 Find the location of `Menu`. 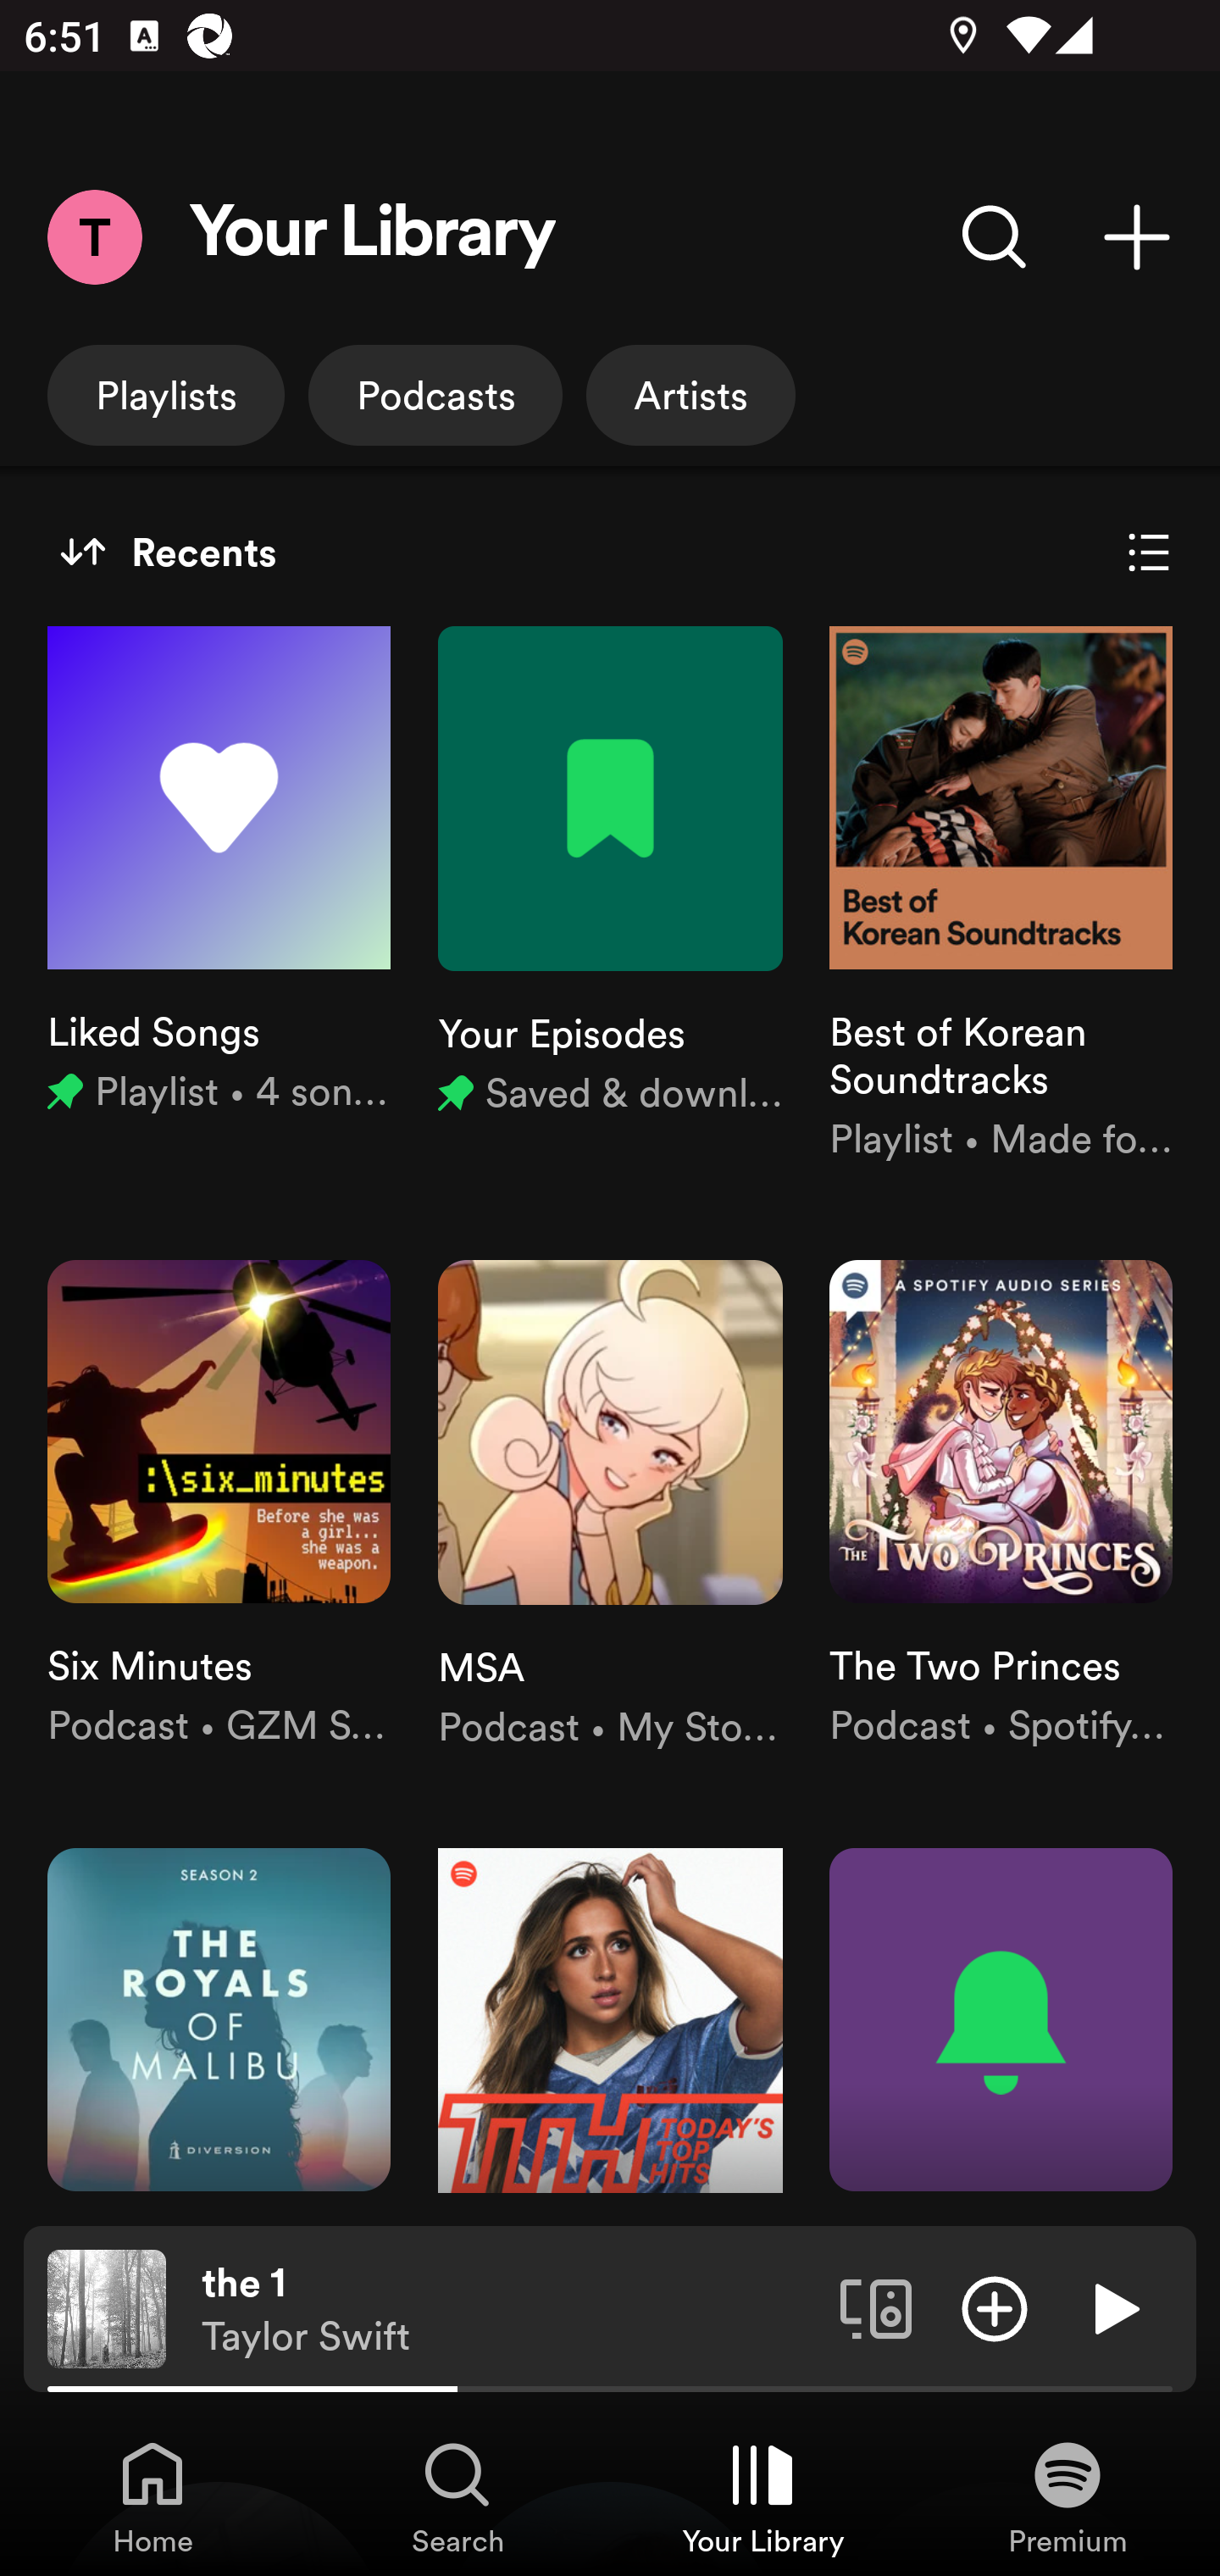

Menu is located at coordinates (94, 236).